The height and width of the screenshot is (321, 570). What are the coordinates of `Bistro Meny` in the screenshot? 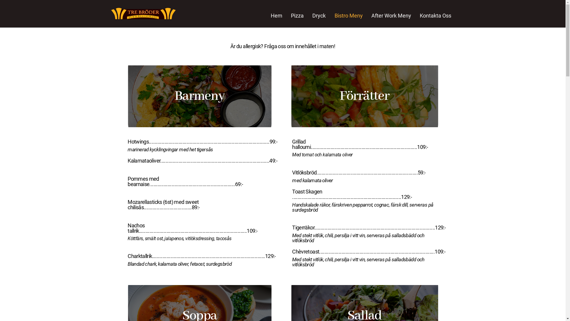 It's located at (349, 16).